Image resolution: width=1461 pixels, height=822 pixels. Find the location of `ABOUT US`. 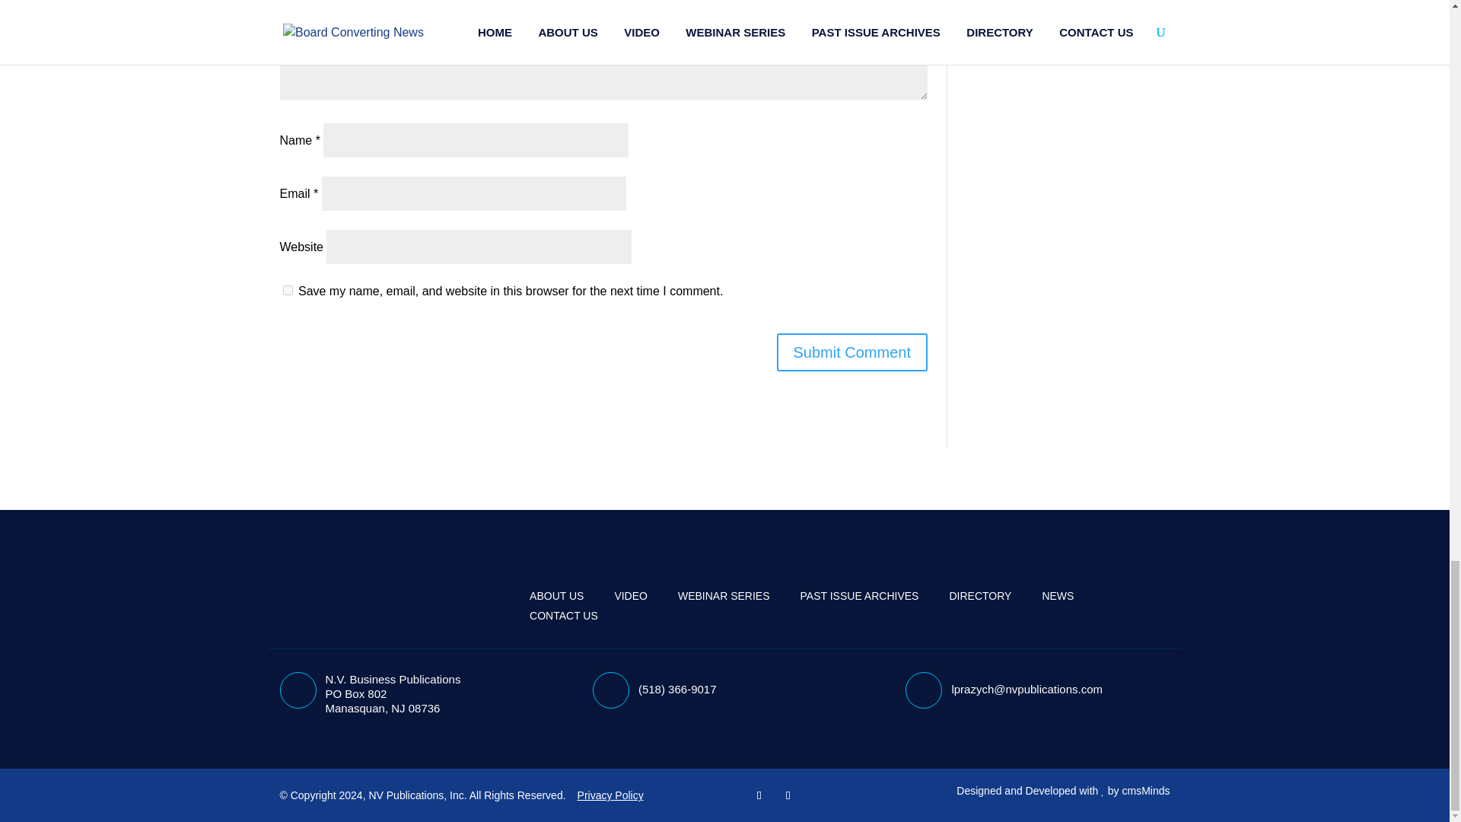

ABOUT US is located at coordinates (555, 595).